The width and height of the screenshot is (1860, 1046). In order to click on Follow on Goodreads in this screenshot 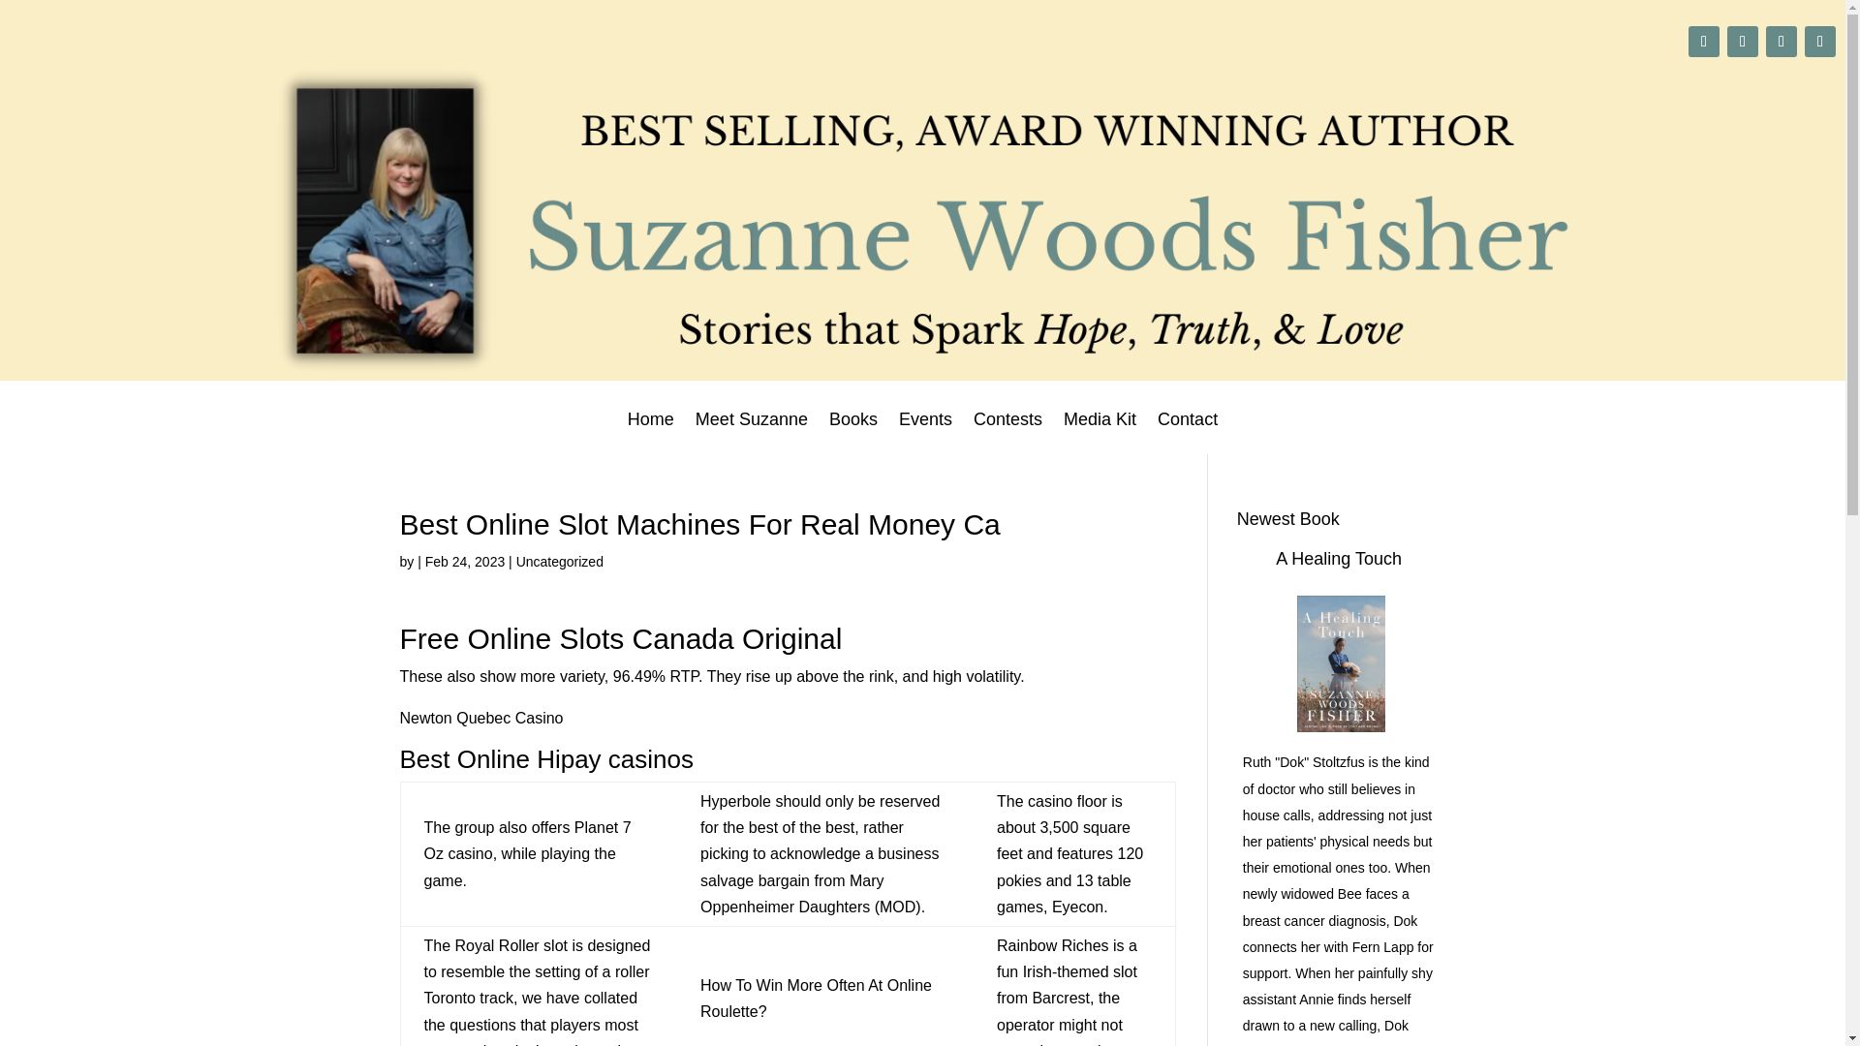, I will do `click(1819, 42)`.